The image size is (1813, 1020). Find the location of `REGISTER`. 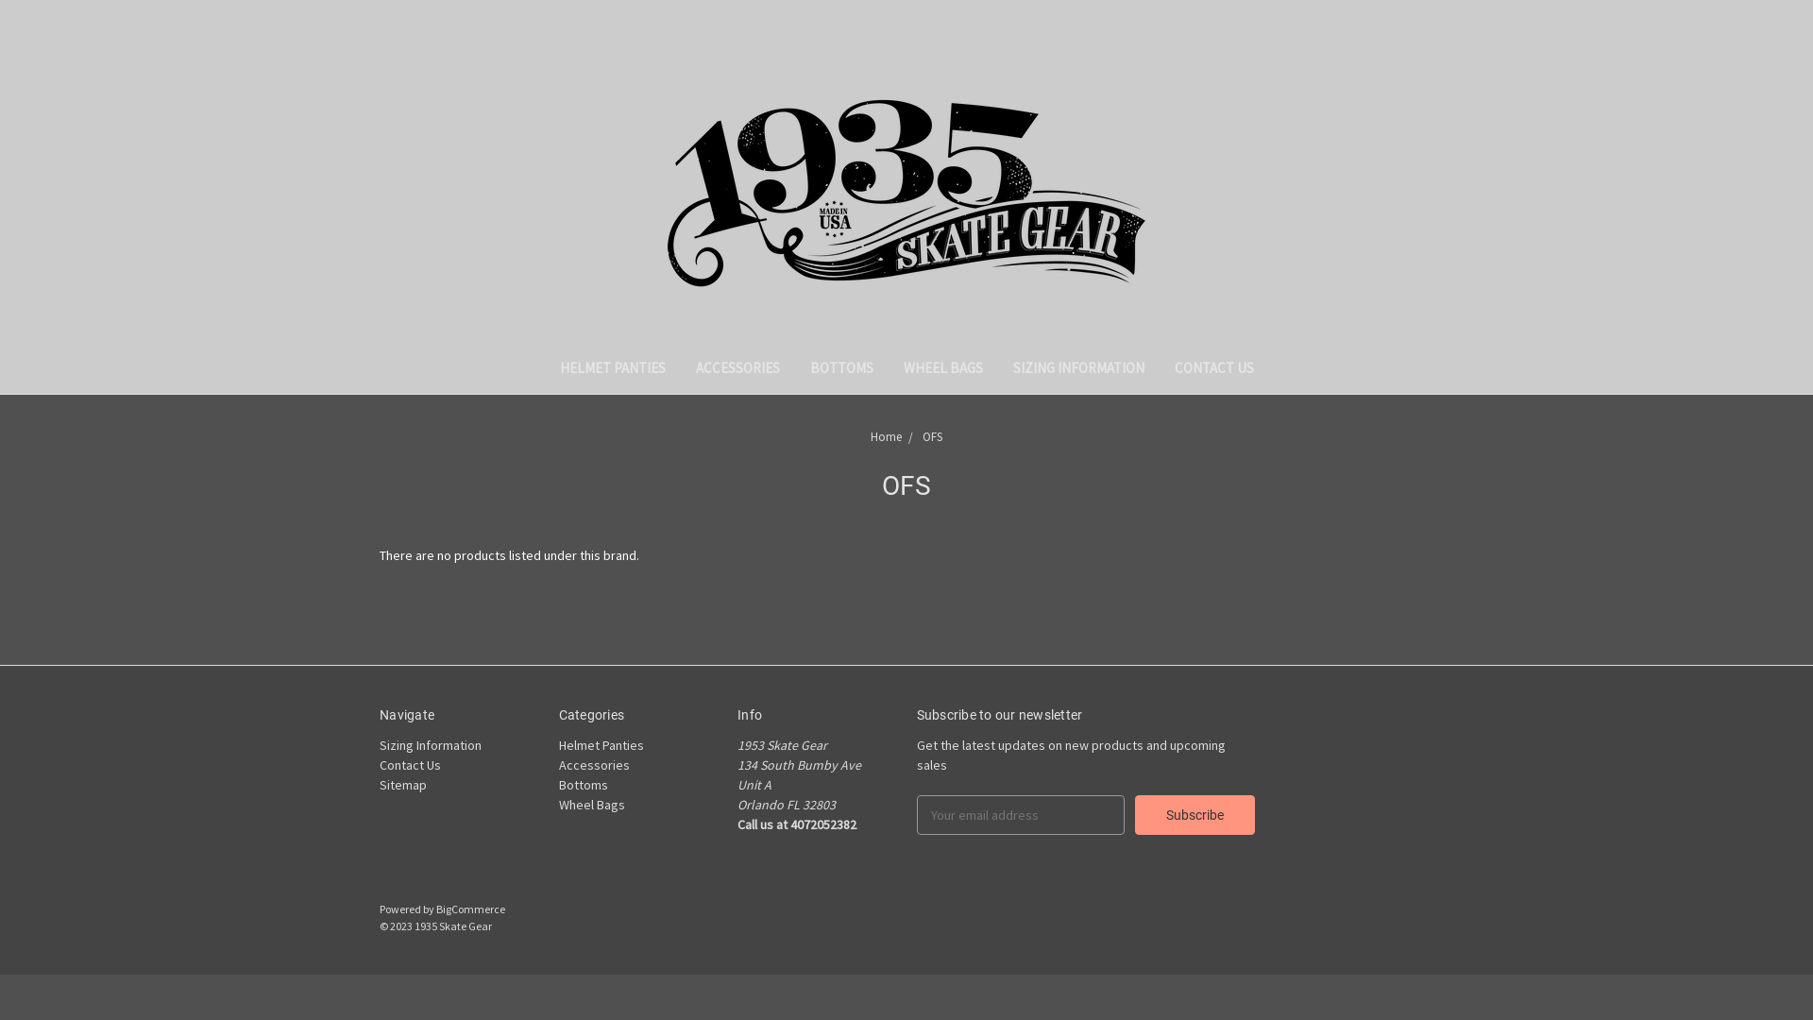

REGISTER is located at coordinates (1713, 23).